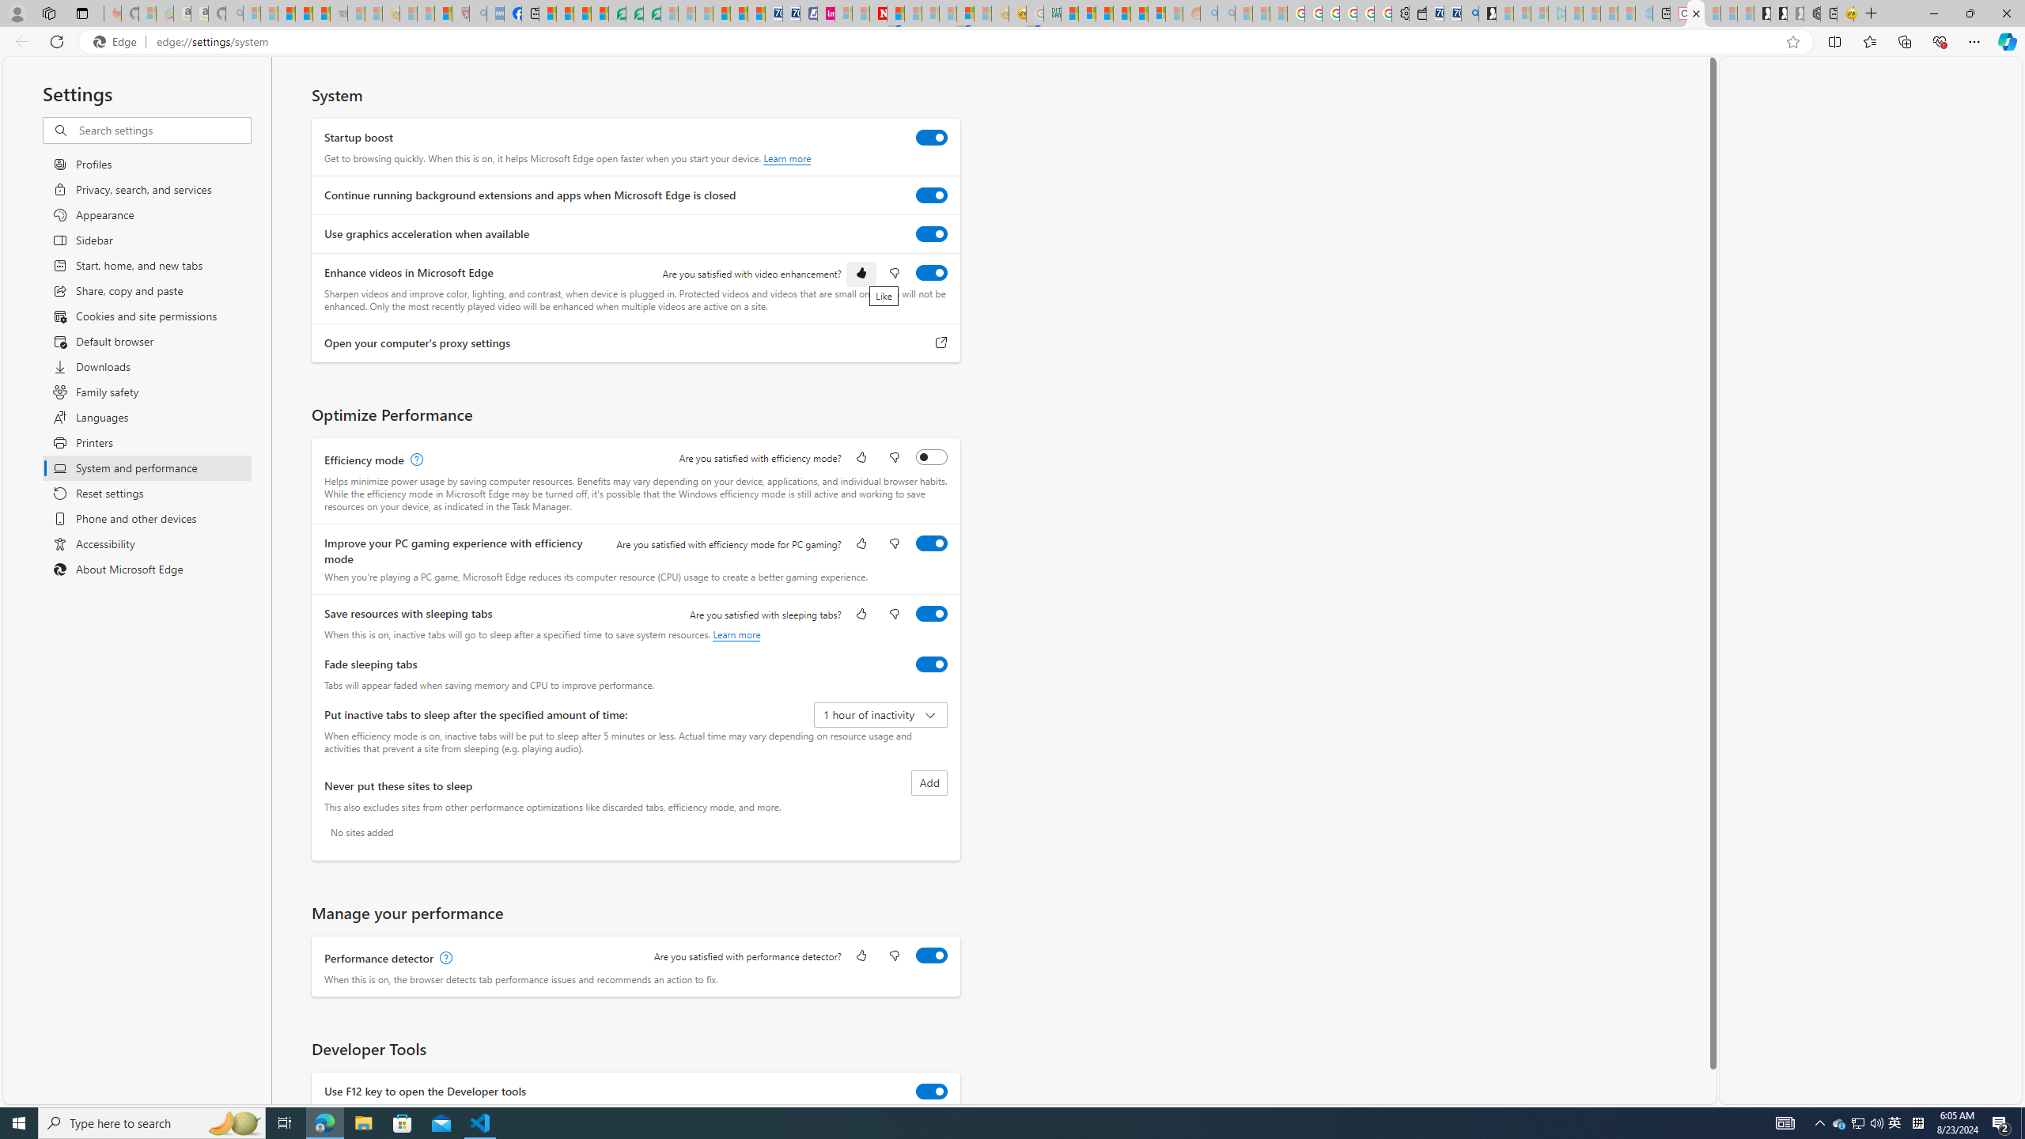 This screenshot has height=1139, width=2025. Describe the element at coordinates (932, 138) in the screenshot. I see `Startup boost` at that location.